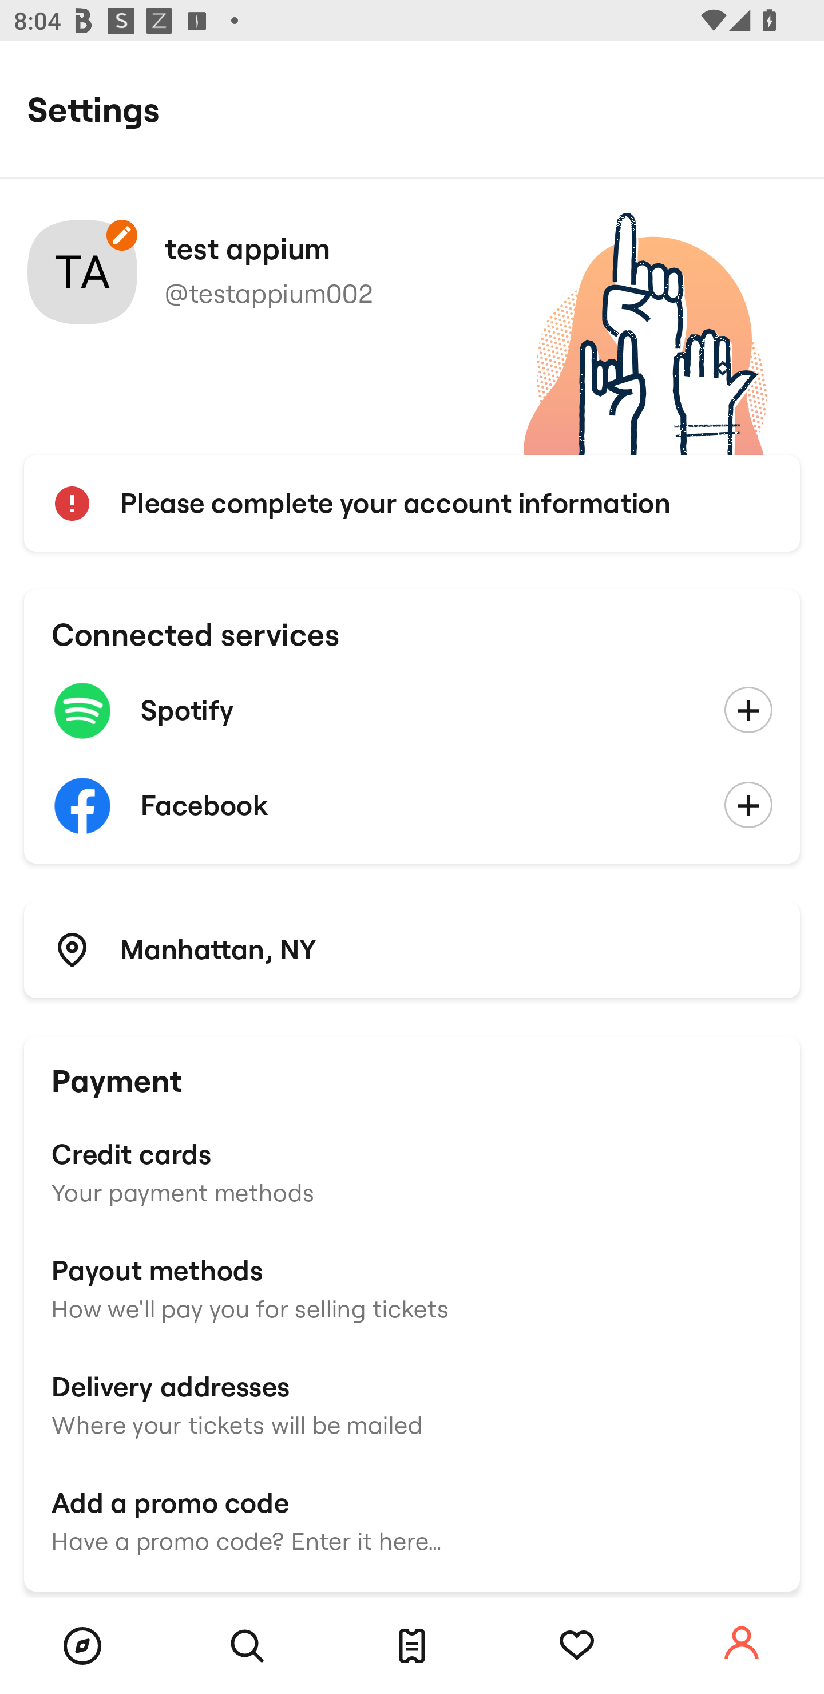 The image size is (824, 1694). I want to click on Account, so click(742, 1644).